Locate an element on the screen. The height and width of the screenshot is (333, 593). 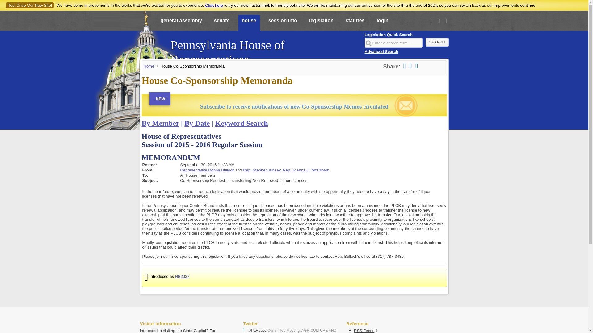
Click here is located at coordinates (214, 5).